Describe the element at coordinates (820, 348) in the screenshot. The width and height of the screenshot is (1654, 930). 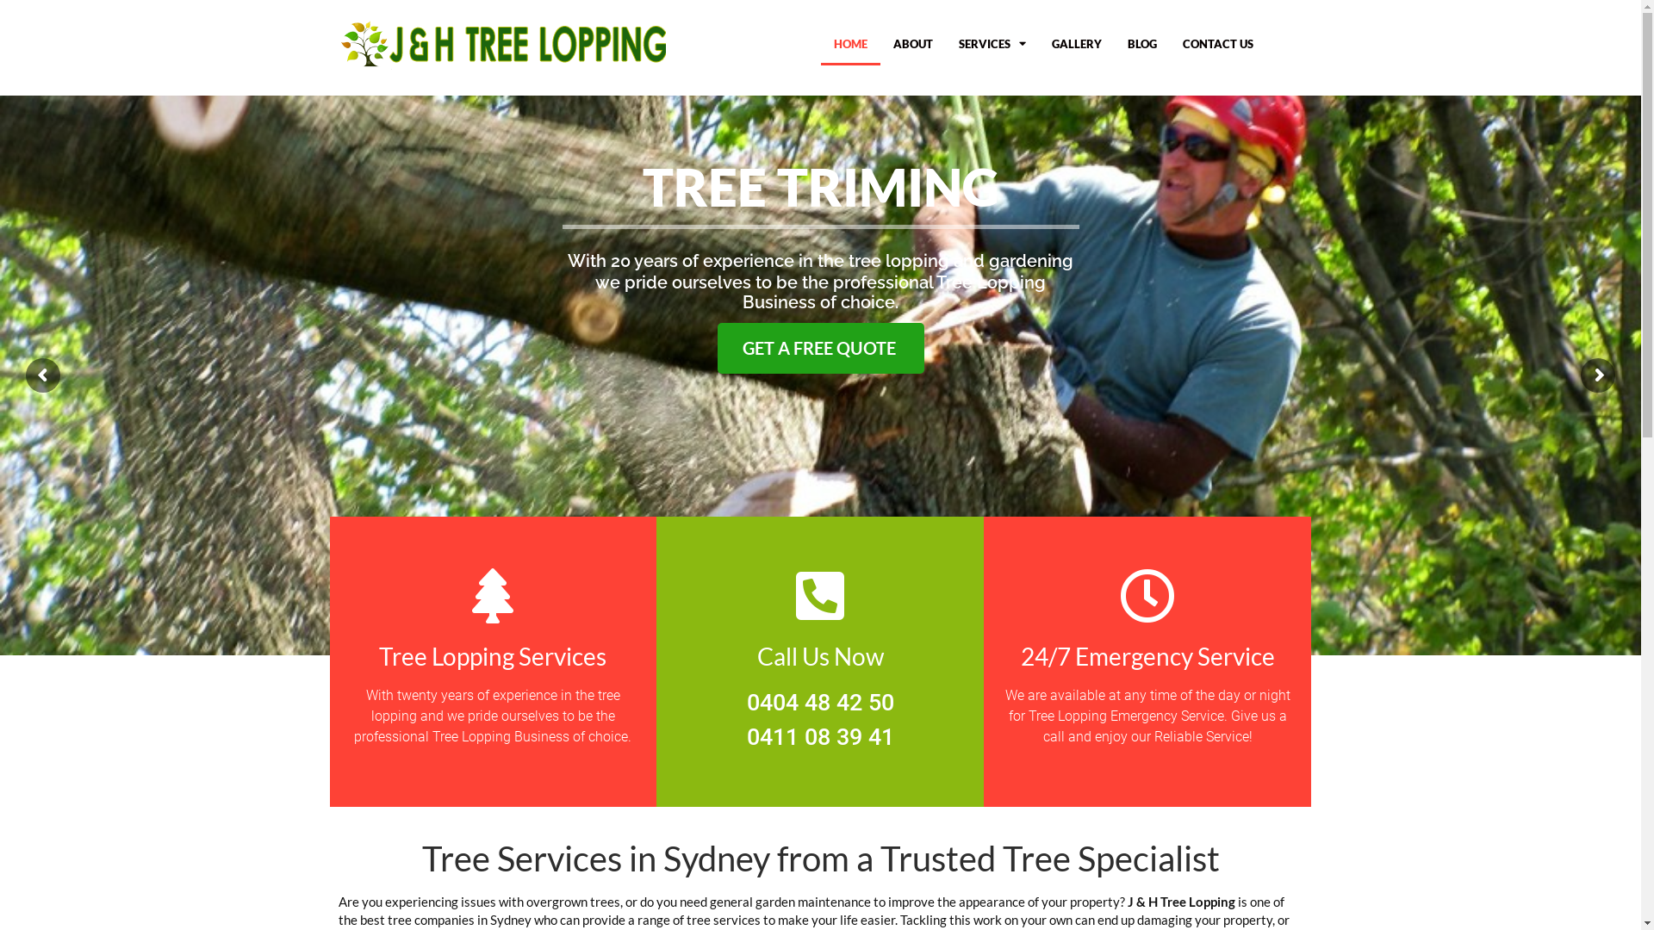
I see `GET A FREE QUOTE` at that location.